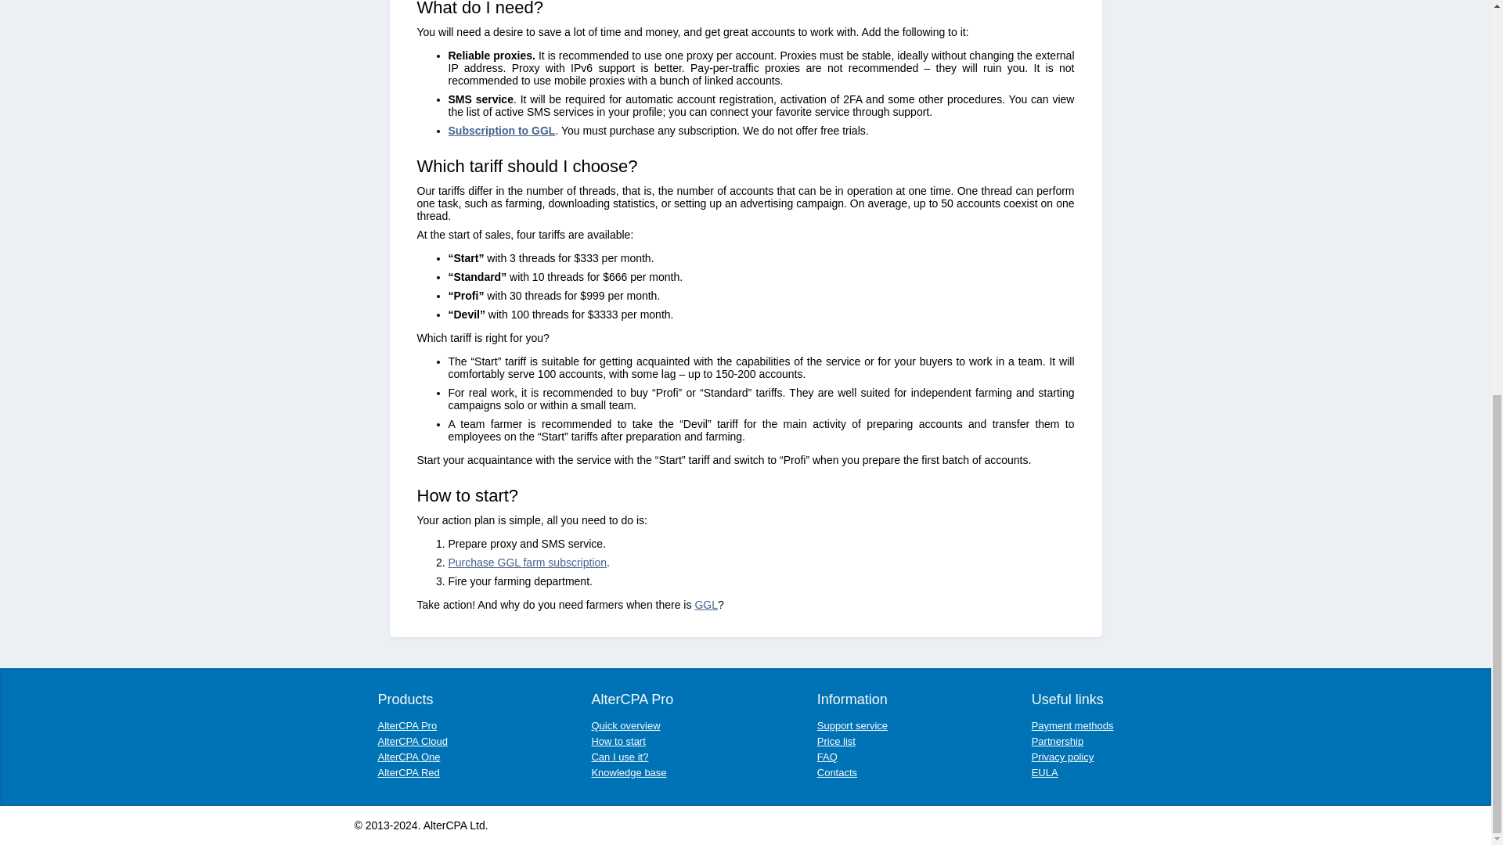  What do you see at coordinates (852, 726) in the screenshot?
I see `Support service` at bounding box center [852, 726].